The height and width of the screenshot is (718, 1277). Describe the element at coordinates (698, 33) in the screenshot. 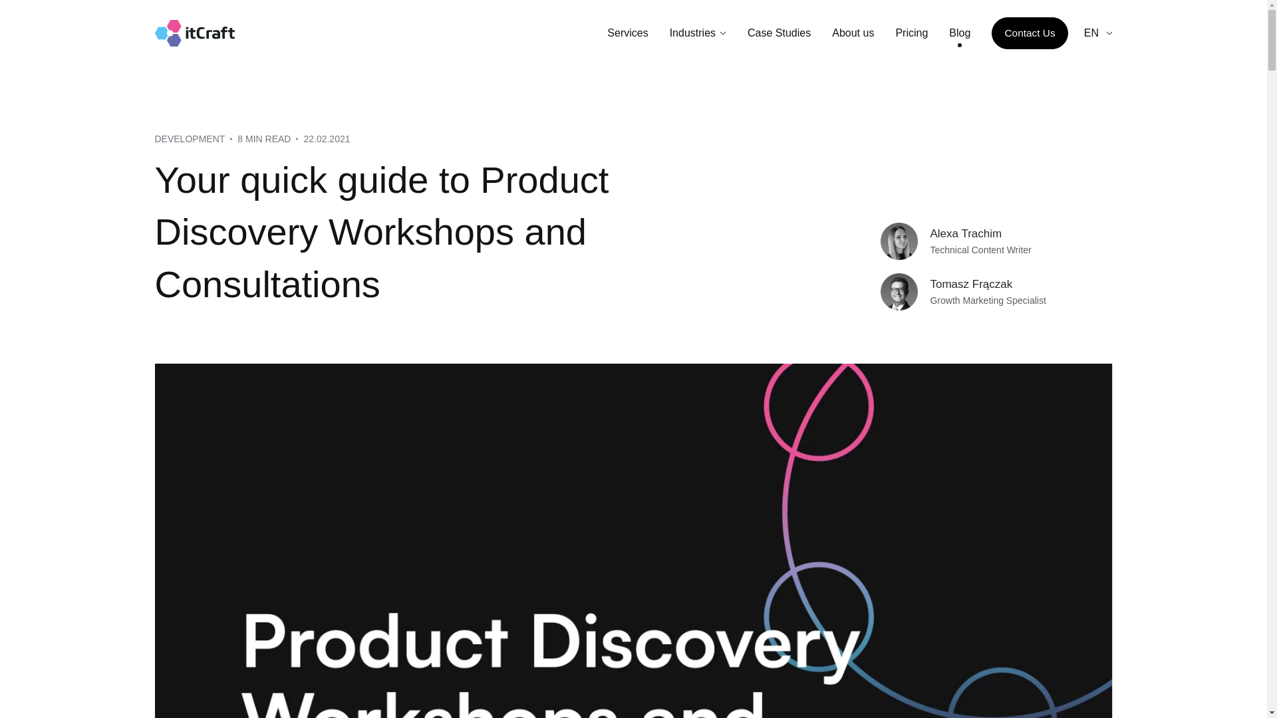

I see `Industries` at that location.